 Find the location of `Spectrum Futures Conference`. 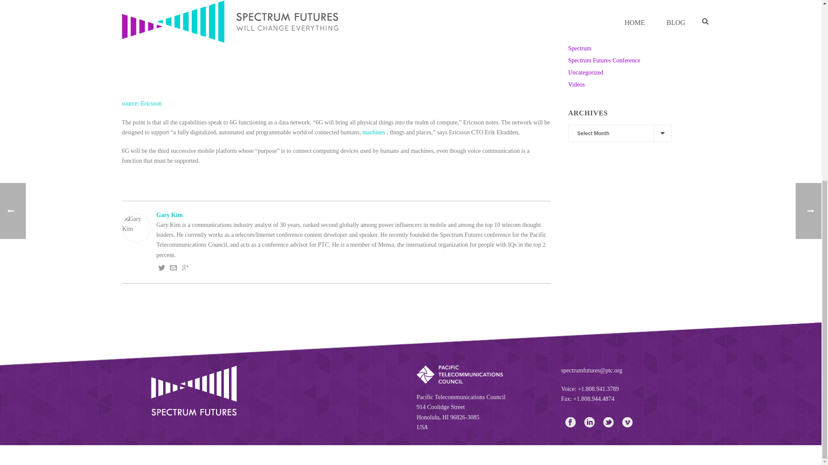

Spectrum Futures Conference is located at coordinates (604, 60).